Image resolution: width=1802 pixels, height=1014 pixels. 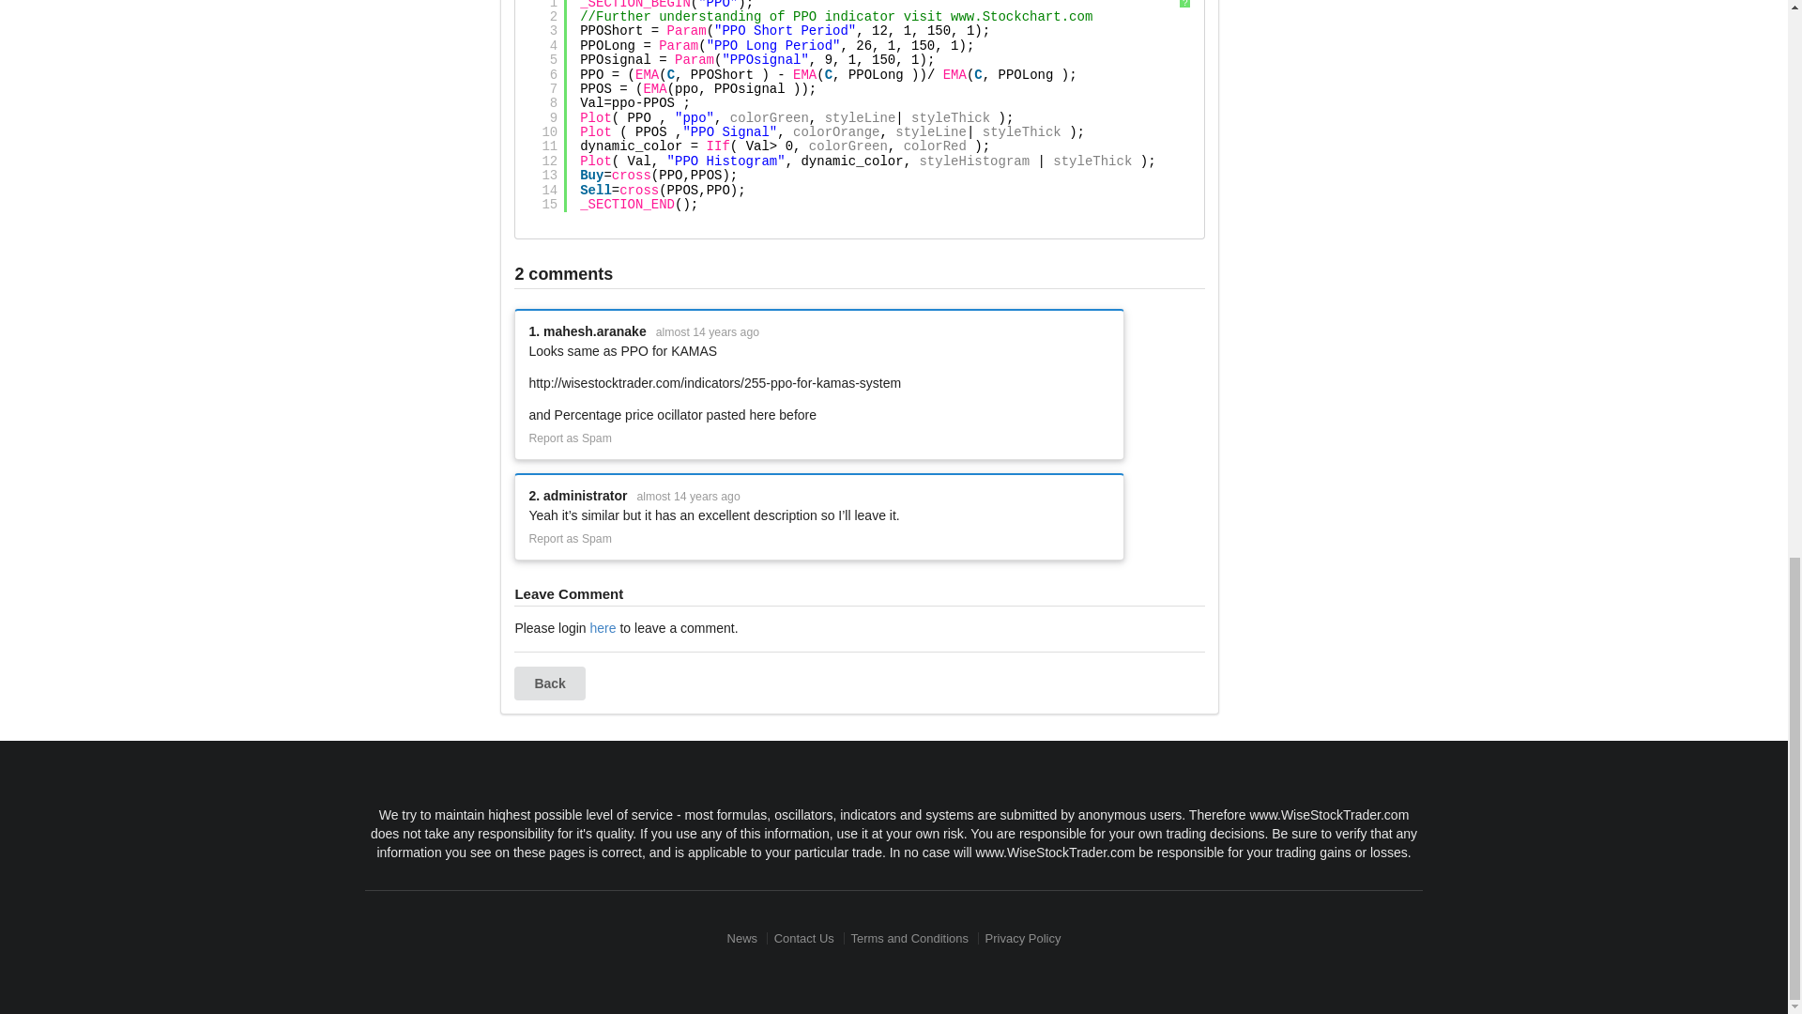 I want to click on Back, so click(x=548, y=684).